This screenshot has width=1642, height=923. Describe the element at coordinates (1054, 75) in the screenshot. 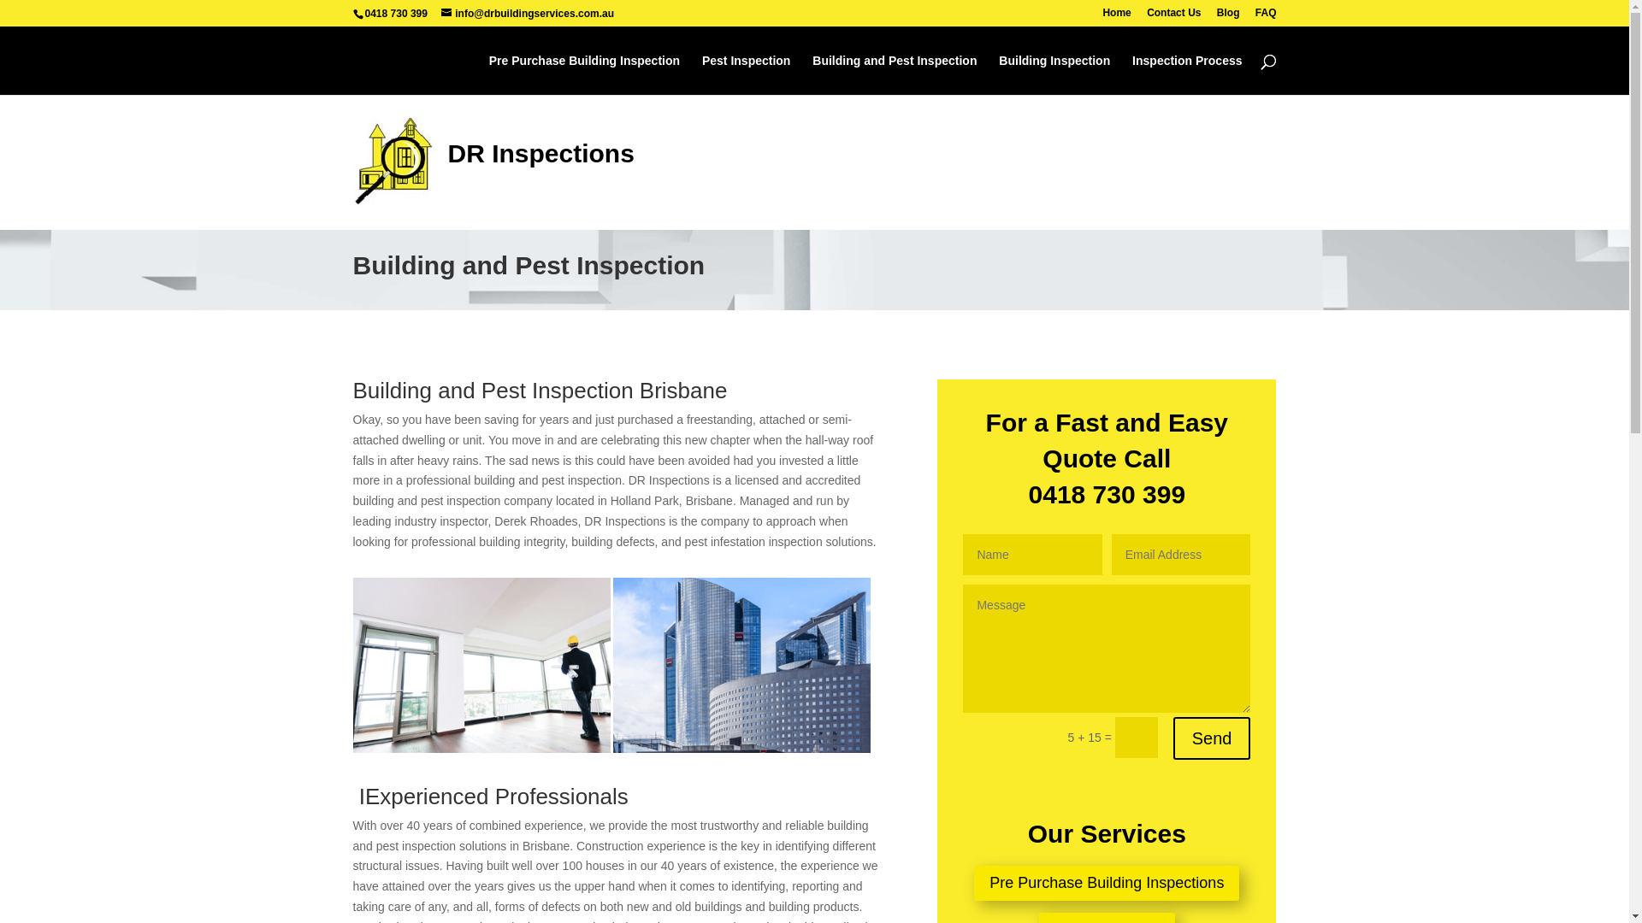

I see `Building Inspection` at that location.